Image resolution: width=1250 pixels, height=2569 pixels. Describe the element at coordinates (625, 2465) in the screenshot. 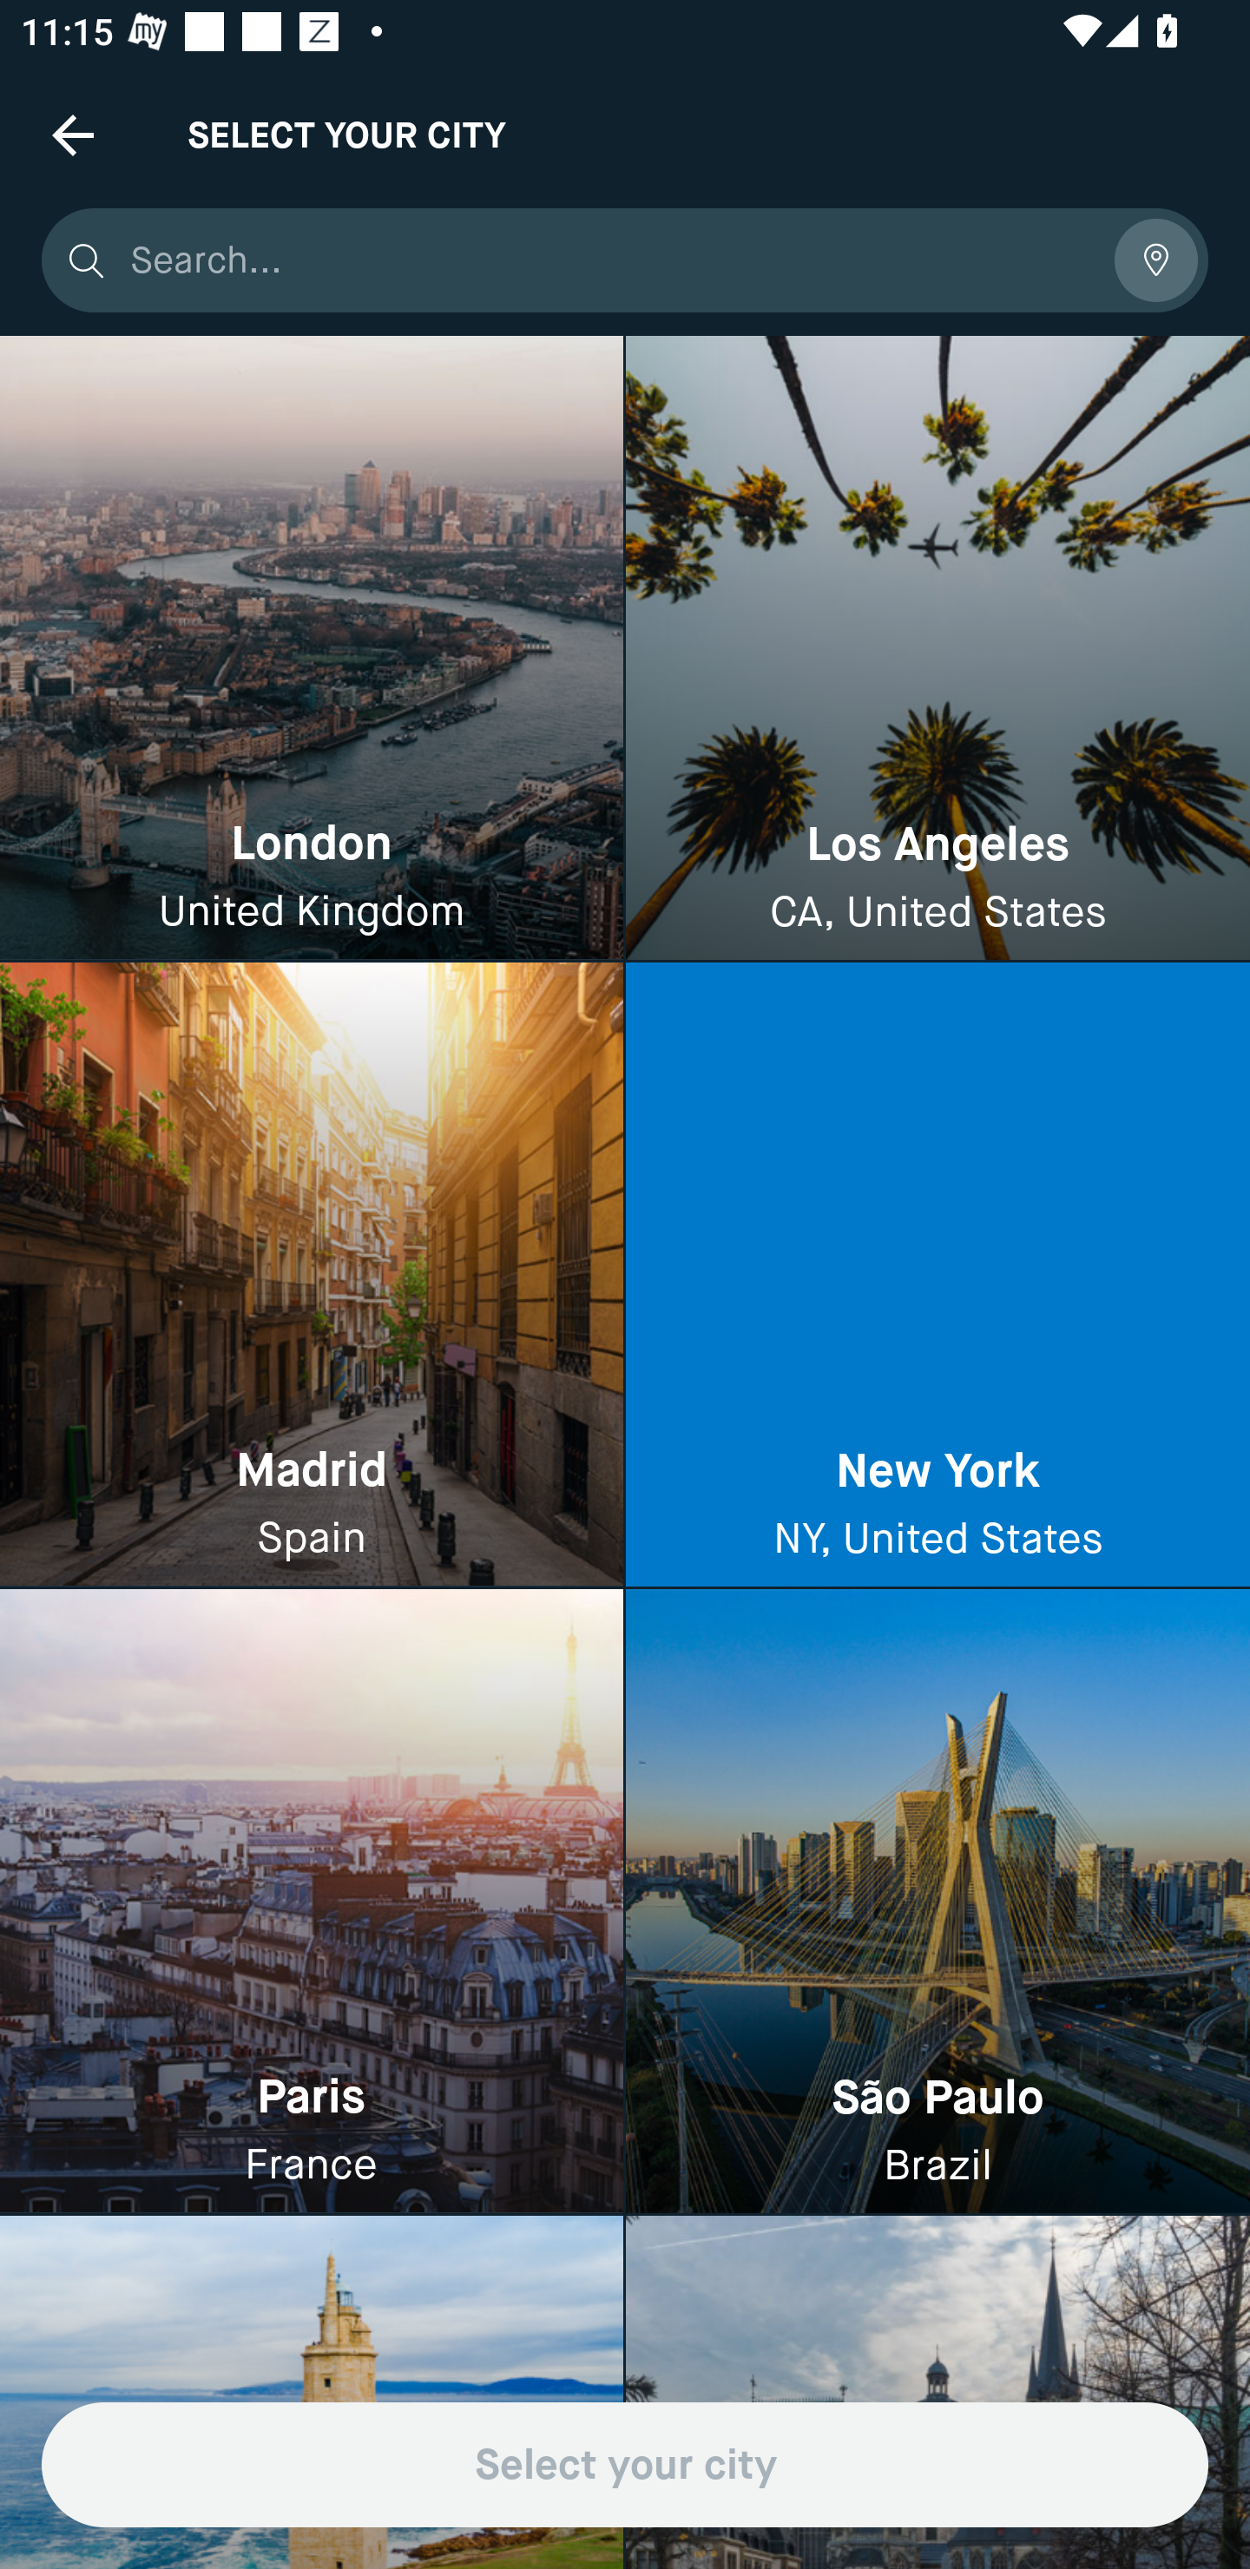

I see `Select your city` at that location.